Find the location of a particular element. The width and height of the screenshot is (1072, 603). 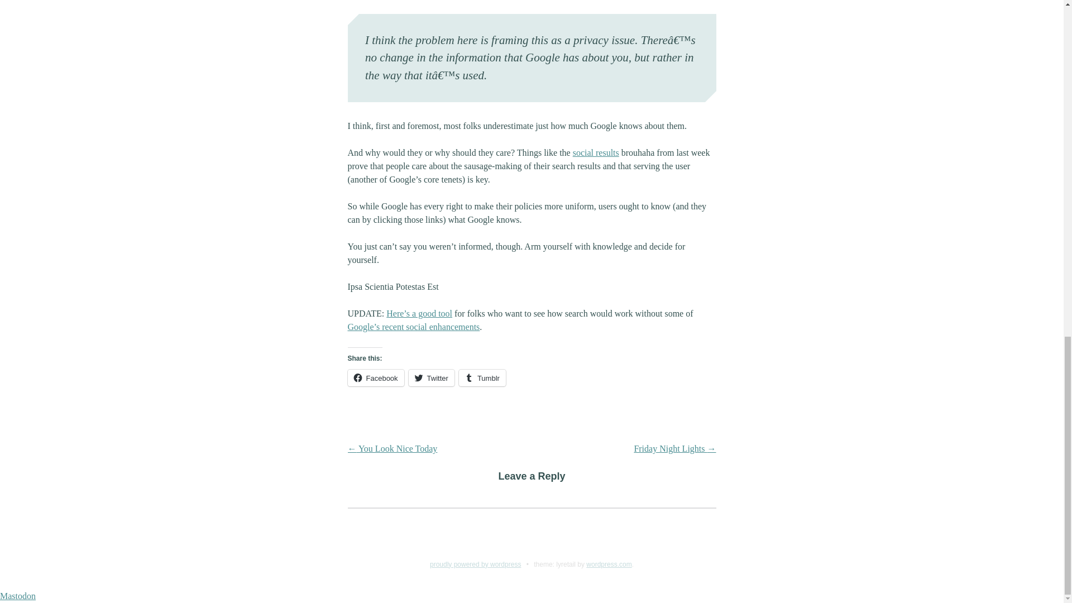

Click to share on Facebook is located at coordinates (375, 378).